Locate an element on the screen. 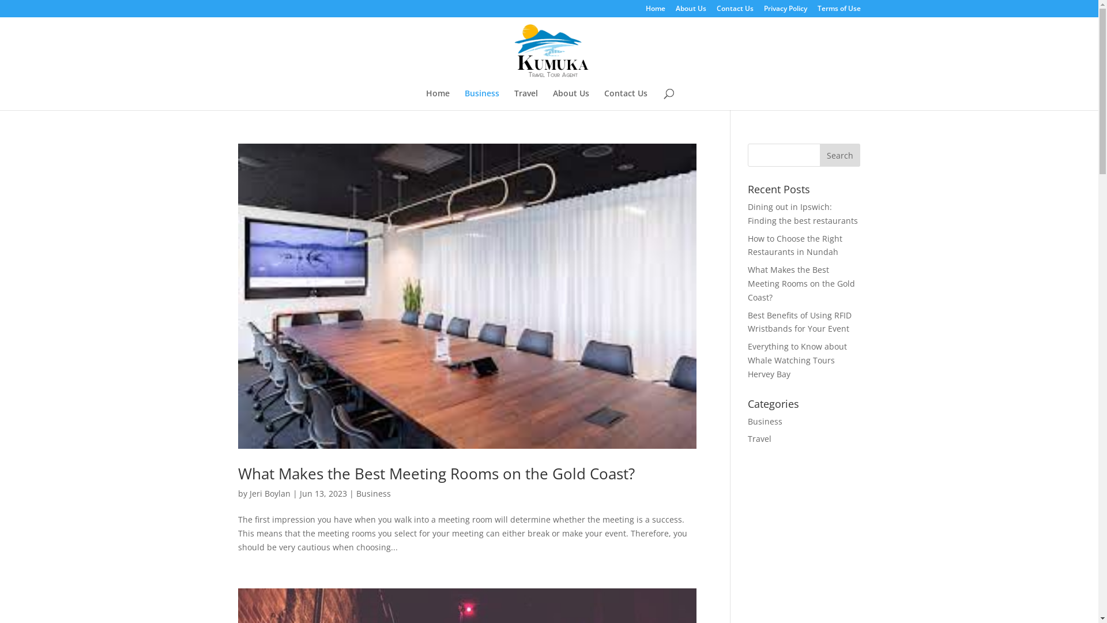 This screenshot has height=623, width=1107. Contact Us is located at coordinates (626, 100).